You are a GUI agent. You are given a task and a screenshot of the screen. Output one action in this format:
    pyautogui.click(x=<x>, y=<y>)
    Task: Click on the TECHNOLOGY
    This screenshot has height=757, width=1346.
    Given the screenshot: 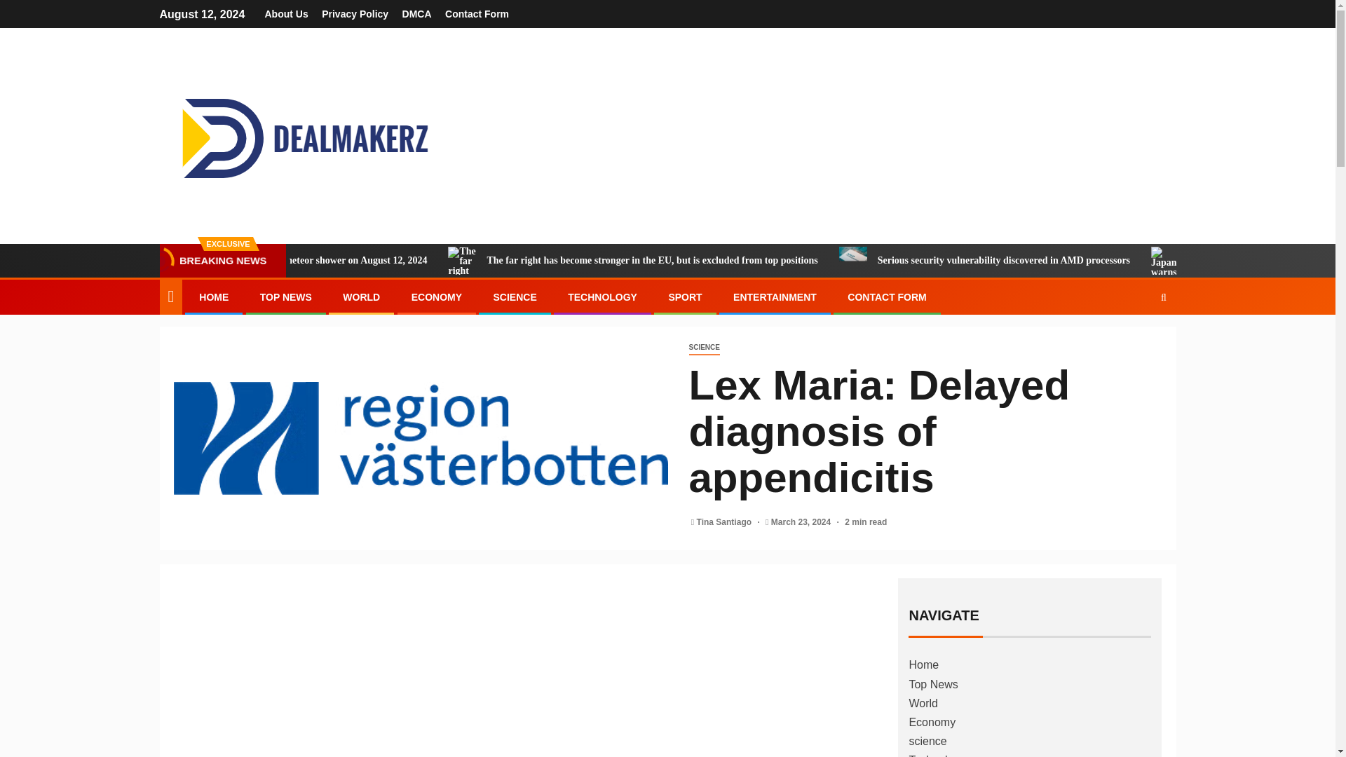 What is the action you would take?
    pyautogui.click(x=602, y=297)
    